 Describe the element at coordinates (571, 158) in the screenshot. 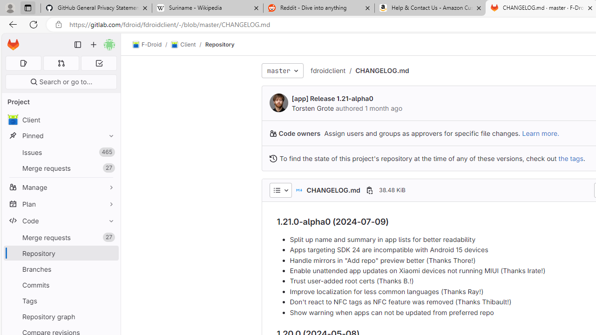

I see `the tags` at that location.